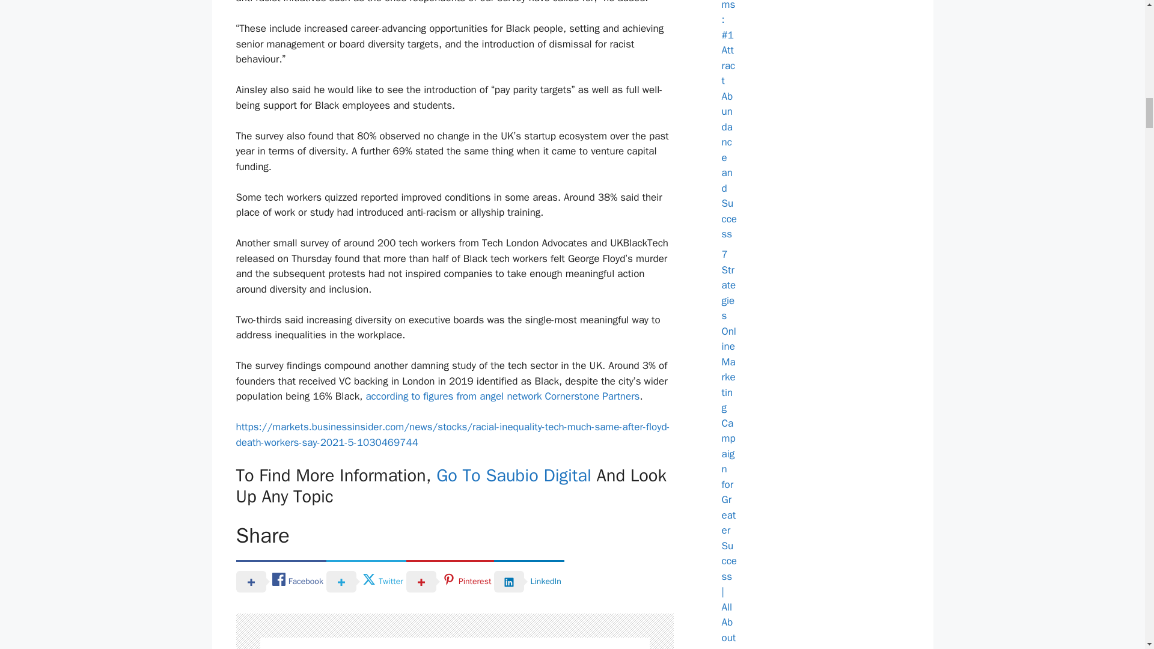 Image resolution: width=1154 pixels, height=649 pixels. What do you see at coordinates (366, 580) in the screenshot?
I see `Twitter` at bounding box center [366, 580].